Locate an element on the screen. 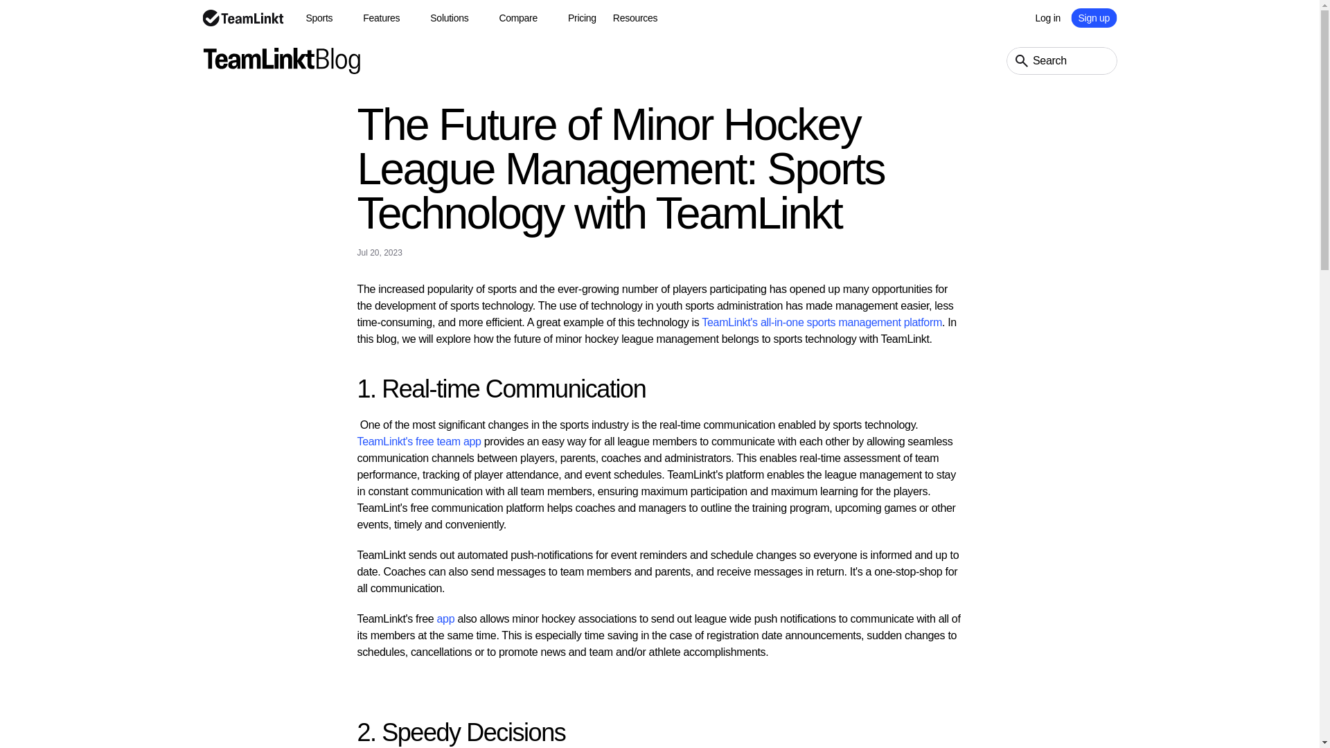  TeamLinkt's all-in-one sports management platform is located at coordinates (822, 322).